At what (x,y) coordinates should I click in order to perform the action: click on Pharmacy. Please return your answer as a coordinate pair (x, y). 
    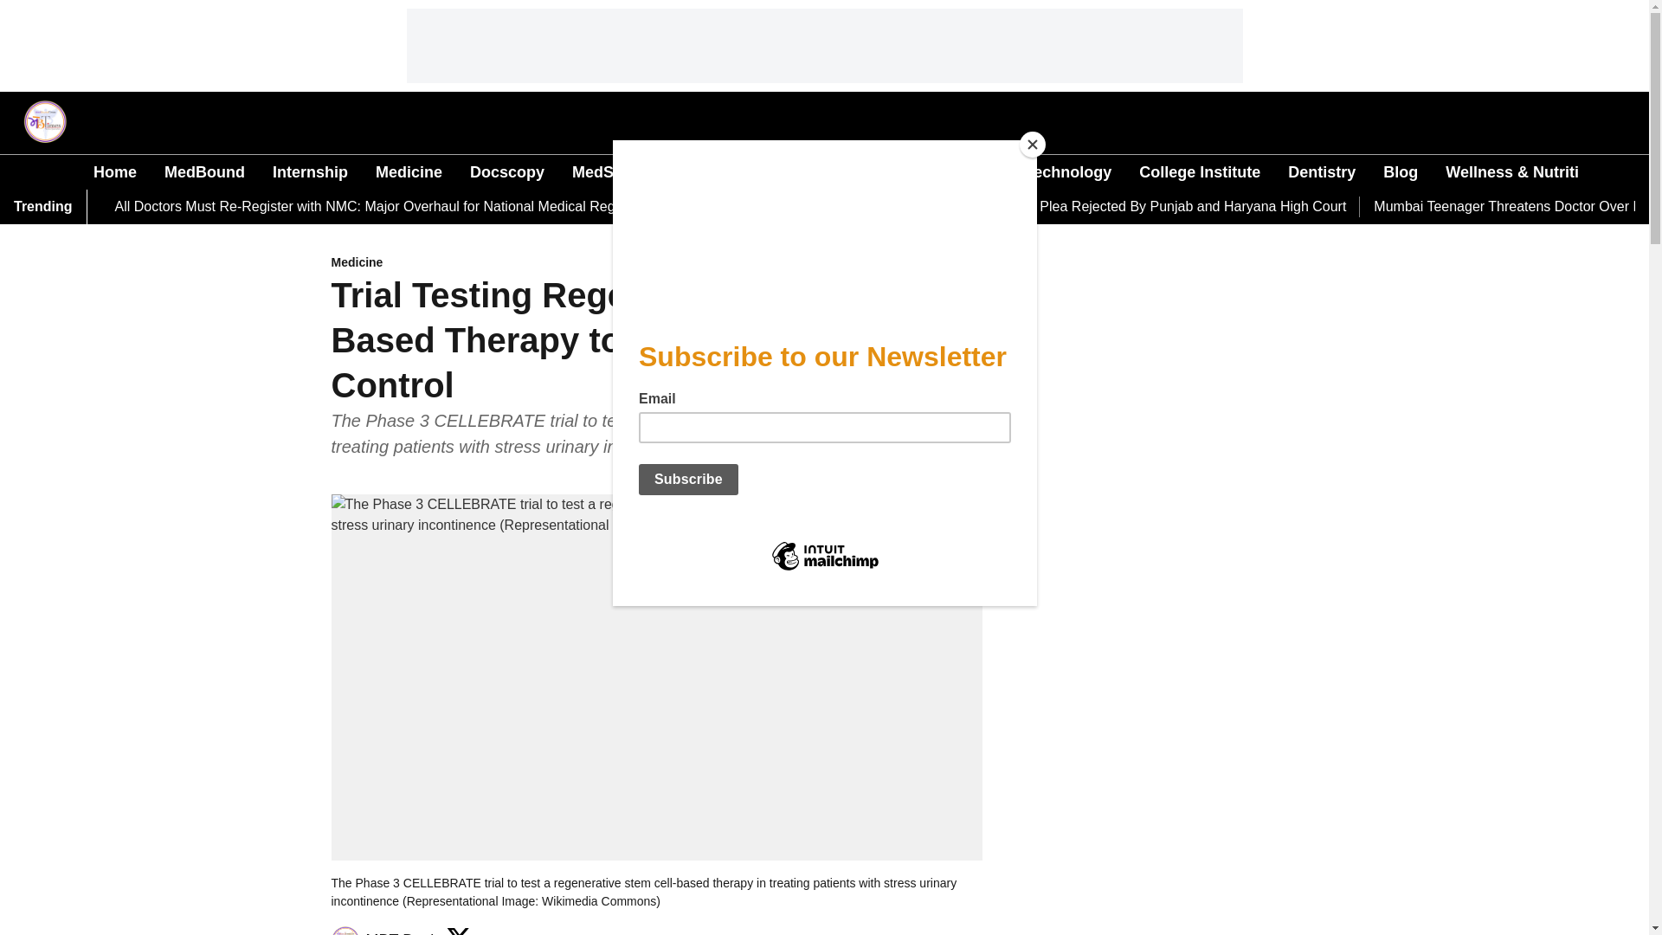
    Looking at the image, I should click on (782, 171).